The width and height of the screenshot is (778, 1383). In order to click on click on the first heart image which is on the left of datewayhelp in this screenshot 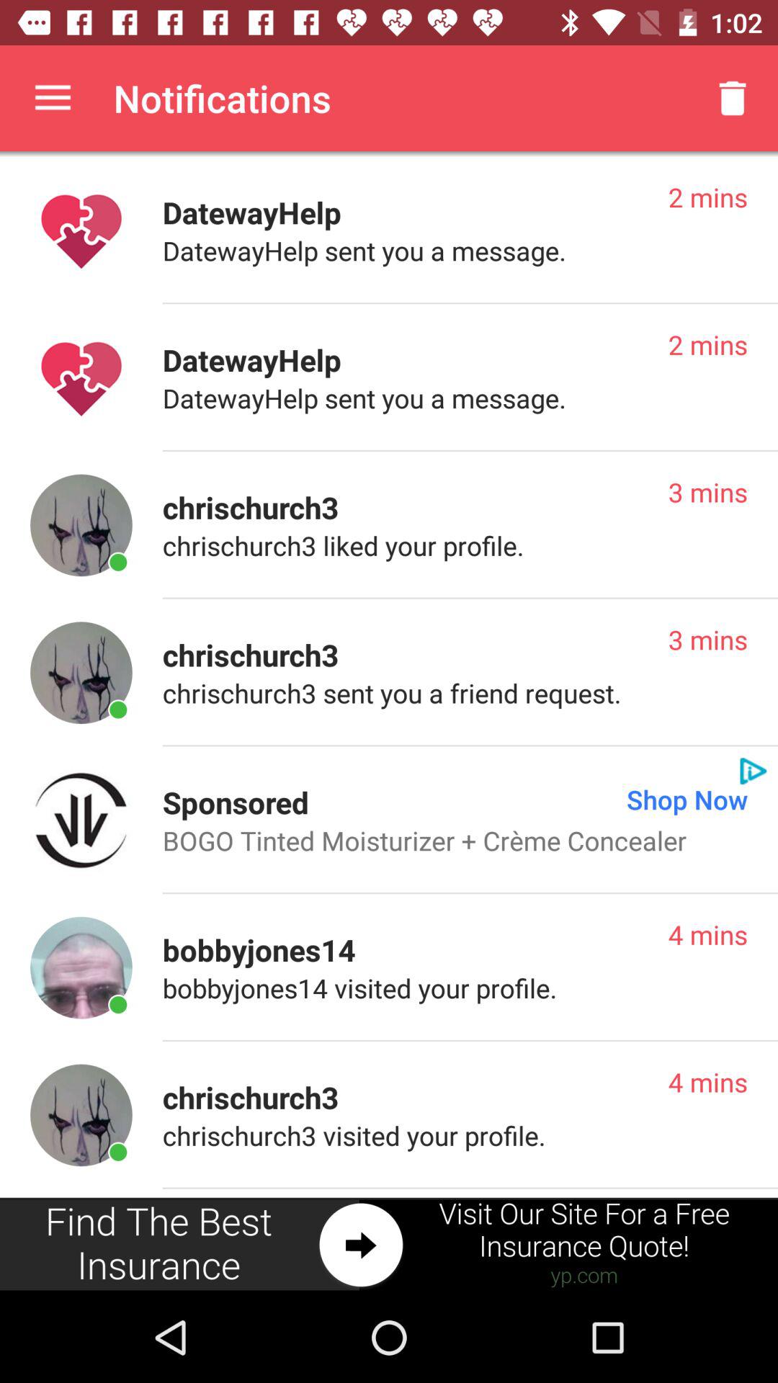, I will do `click(81, 230)`.